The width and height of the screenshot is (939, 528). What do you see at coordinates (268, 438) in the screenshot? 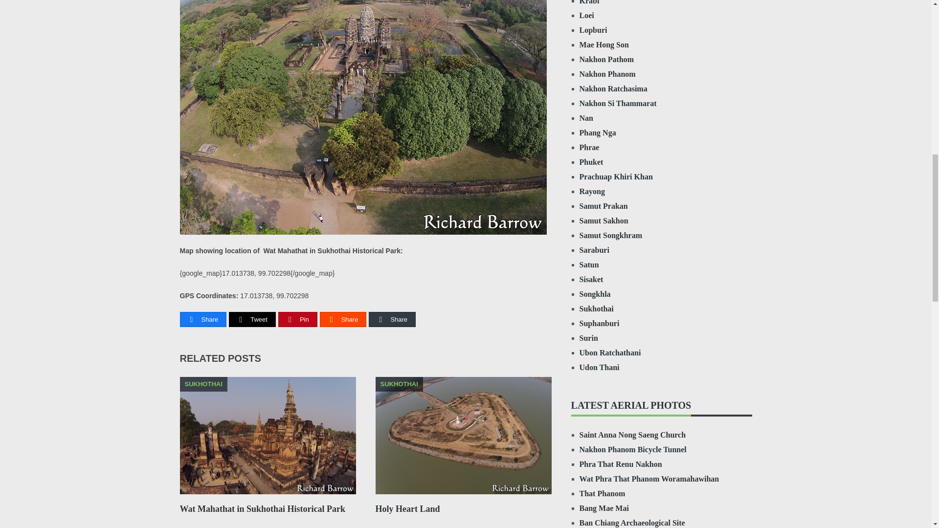
I see `Wat Mahathat in Sukhothai Historical Park` at bounding box center [268, 438].